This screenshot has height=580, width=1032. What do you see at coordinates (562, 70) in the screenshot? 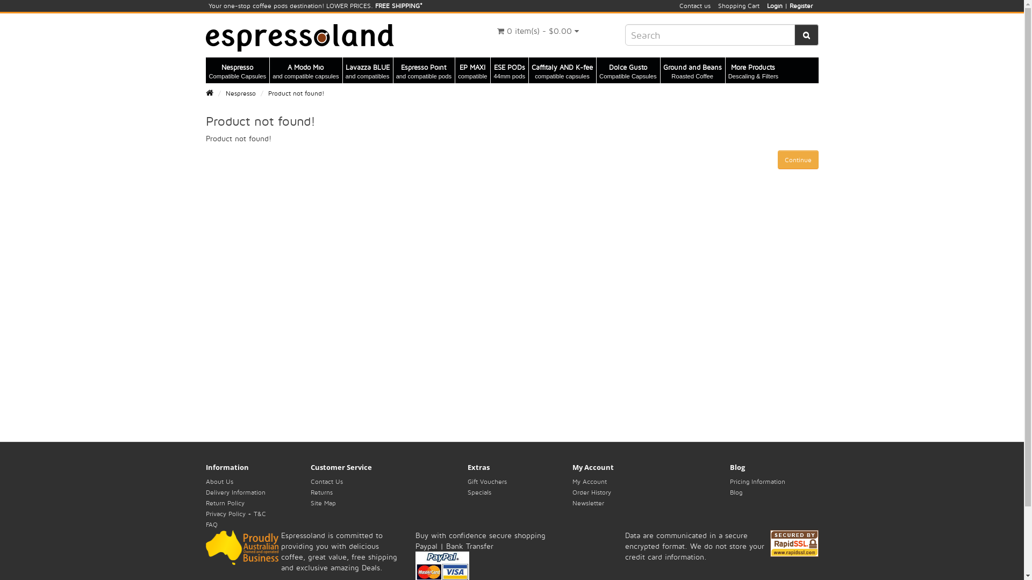
I see `Caffitaly AND K-fee
compatible capsules` at bounding box center [562, 70].